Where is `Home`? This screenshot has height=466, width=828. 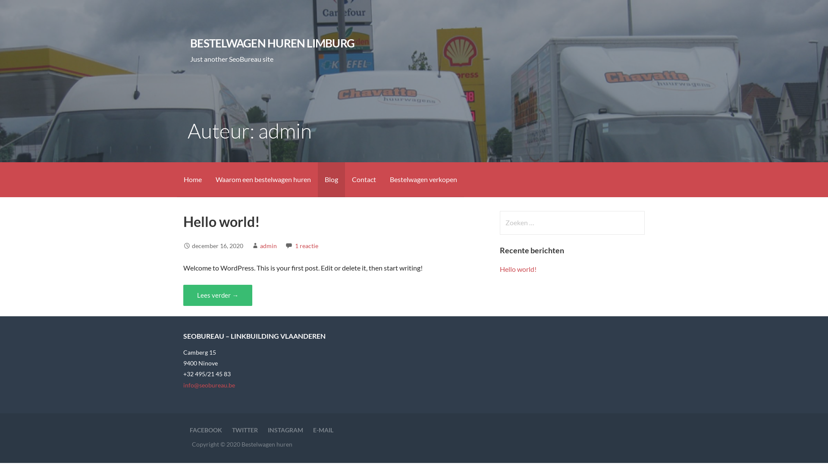
Home is located at coordinates (193, 179).